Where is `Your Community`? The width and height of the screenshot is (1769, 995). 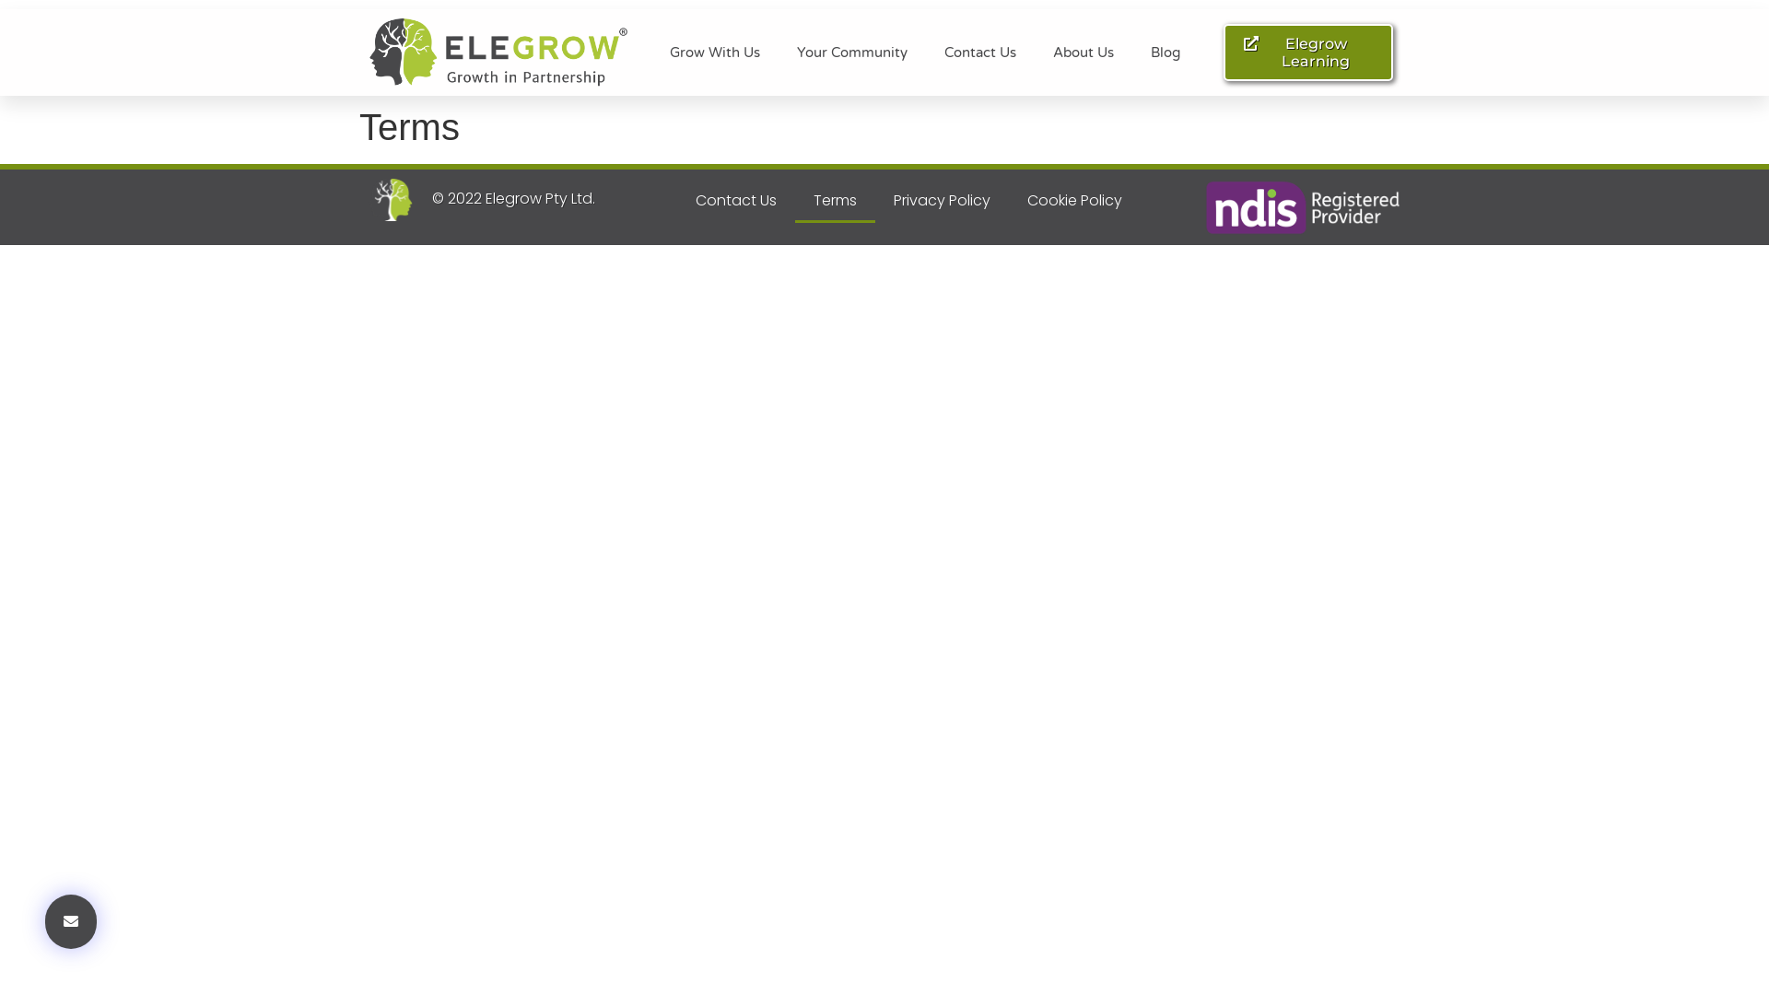 Your Community is located at coordinates (852, 53).